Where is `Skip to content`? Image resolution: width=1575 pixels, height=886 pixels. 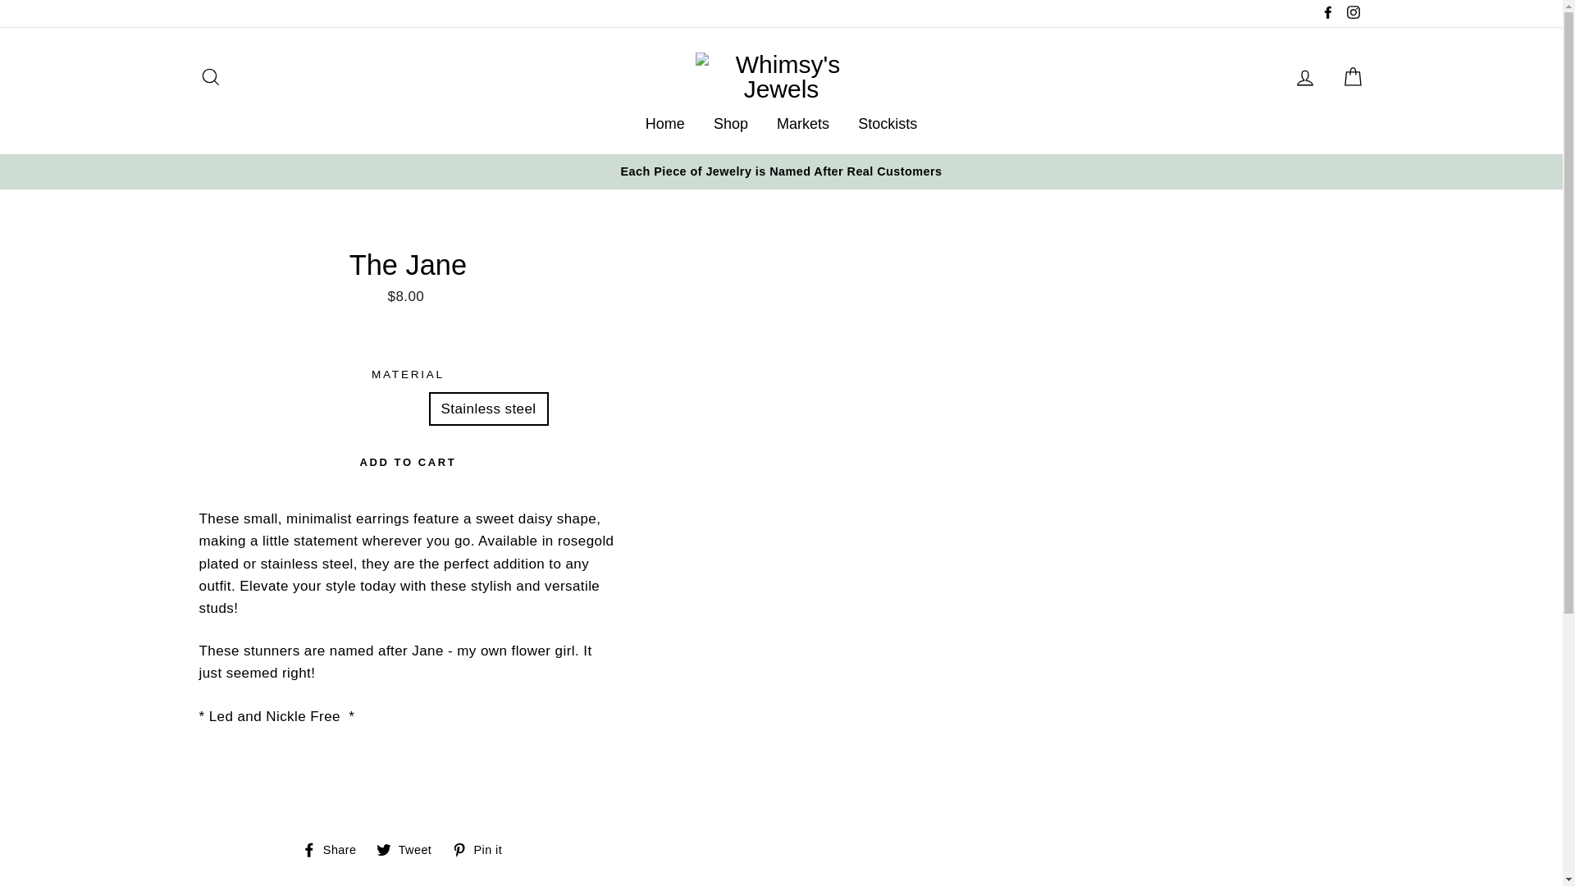
Skip to content is located at coordinates (410, 849).